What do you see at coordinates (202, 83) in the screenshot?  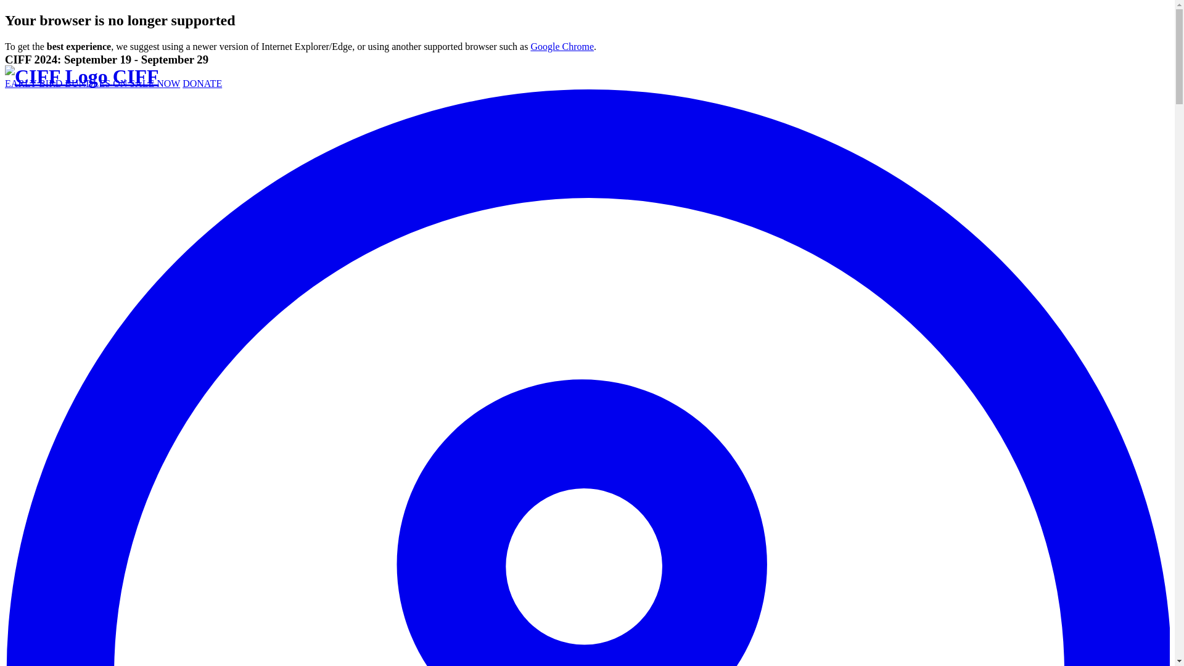 I see `DONATE` at bounding box center [202, 83].